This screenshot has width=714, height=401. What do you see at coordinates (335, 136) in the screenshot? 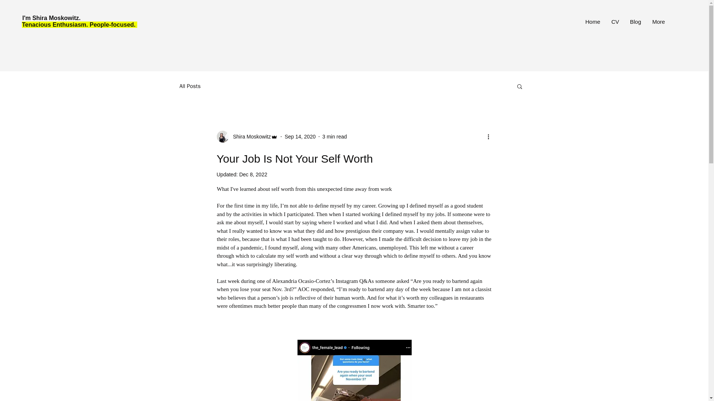
I see `3 min read` at bounding box center [335, 136].